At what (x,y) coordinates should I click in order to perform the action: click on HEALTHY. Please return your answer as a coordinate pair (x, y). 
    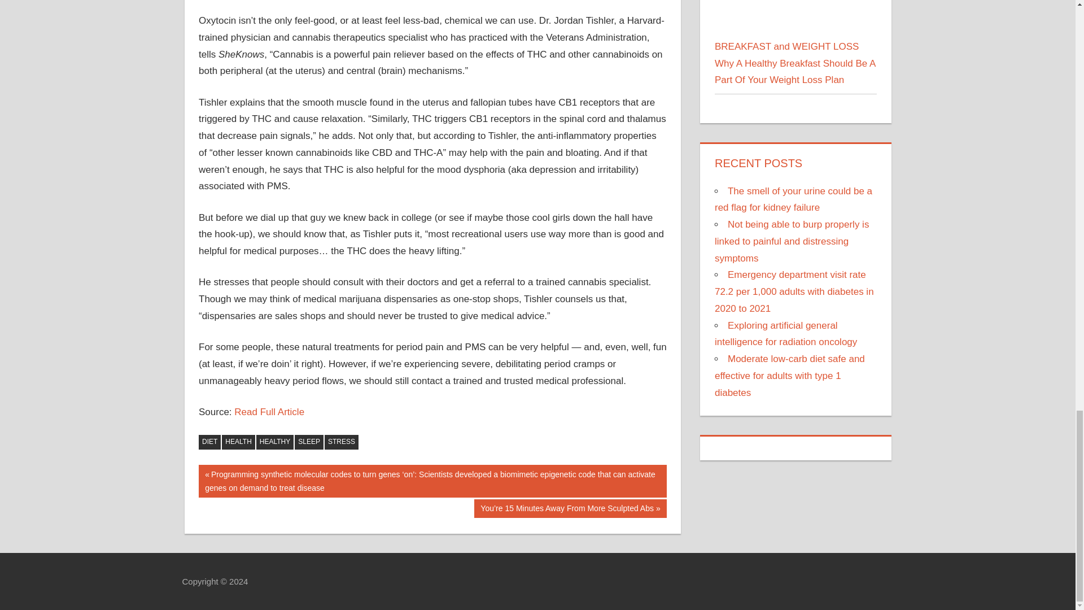
    Looking at the image, I should click on (274, 442).